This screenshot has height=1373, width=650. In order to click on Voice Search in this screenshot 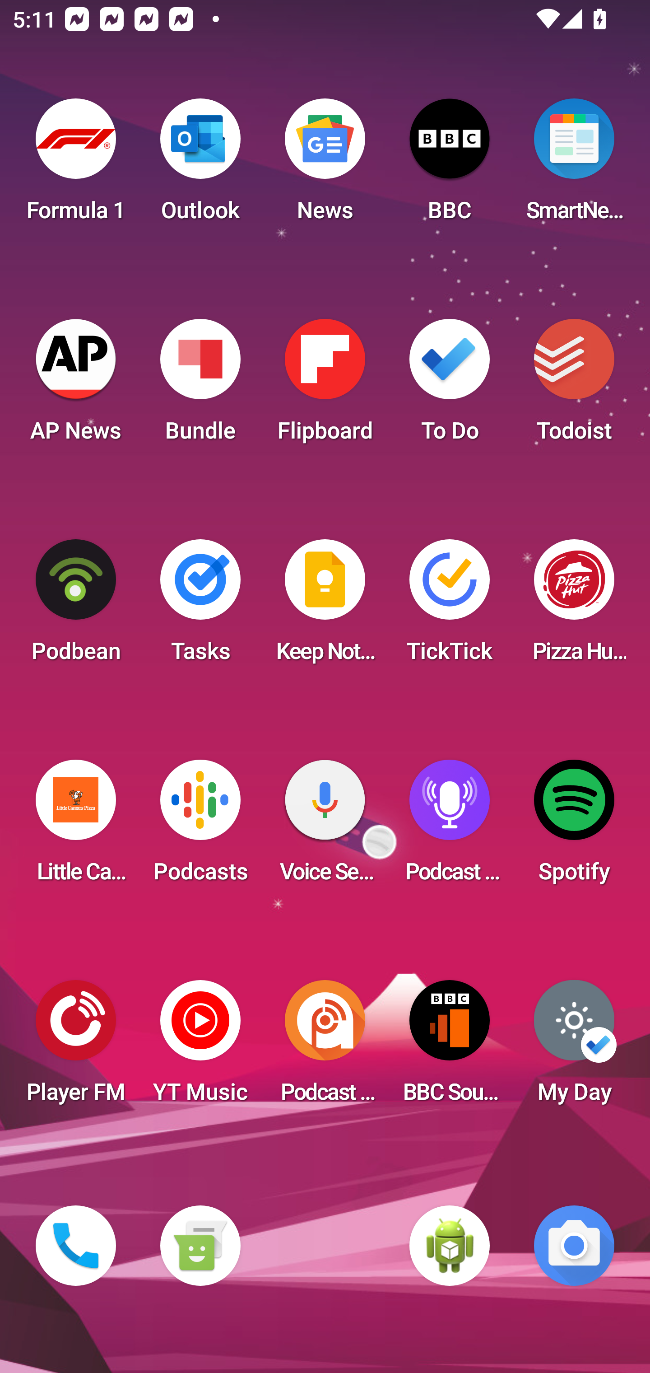, I will do `click(325, 827)`.